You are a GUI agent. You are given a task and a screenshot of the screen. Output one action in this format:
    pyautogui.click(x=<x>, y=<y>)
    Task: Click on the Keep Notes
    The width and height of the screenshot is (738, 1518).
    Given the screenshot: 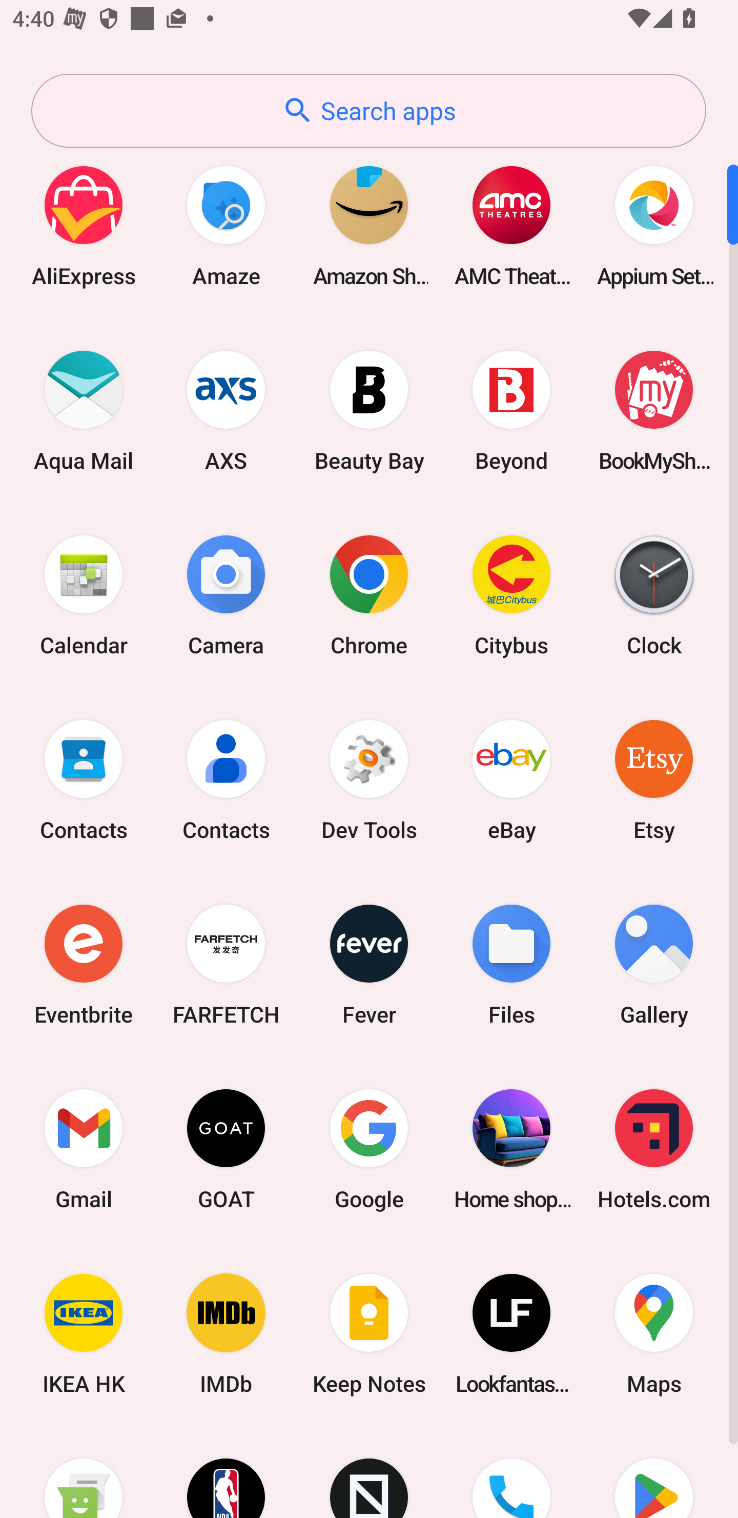 What is the action you would take?
    pyautogui.click(x=369, y=1334)
    